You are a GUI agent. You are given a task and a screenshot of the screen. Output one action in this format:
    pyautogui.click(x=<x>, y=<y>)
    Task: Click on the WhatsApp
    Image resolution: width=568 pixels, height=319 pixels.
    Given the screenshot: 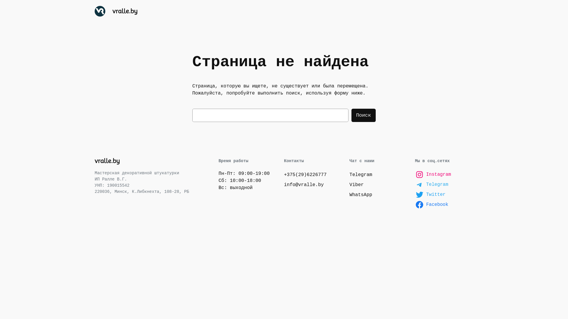 What is the action you would take?
    pyautogui.click(x=361, y=195)
    